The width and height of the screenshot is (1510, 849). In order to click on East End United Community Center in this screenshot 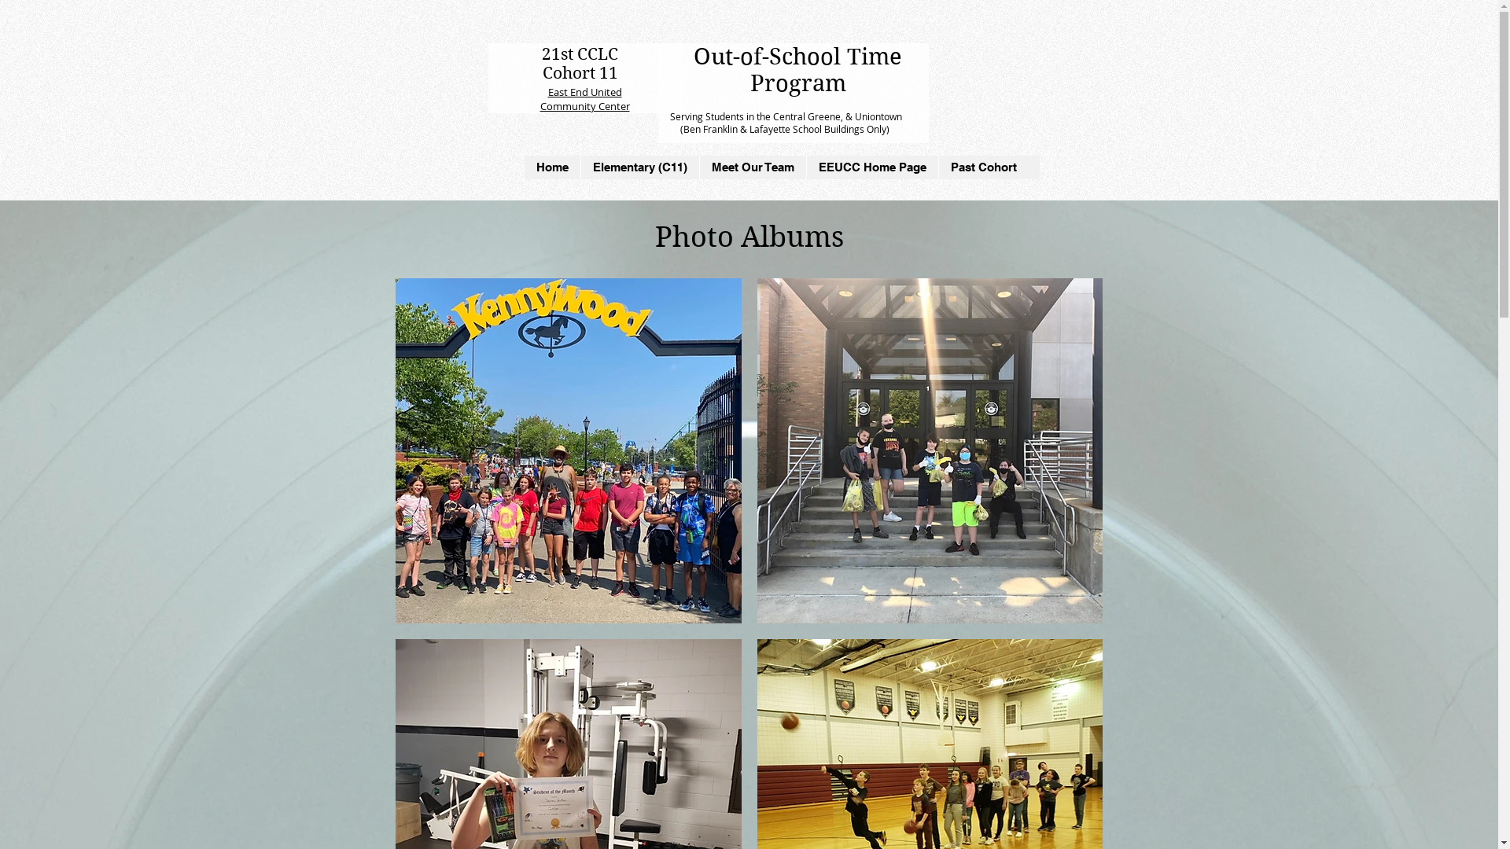, I will do `click(584, 99)`.